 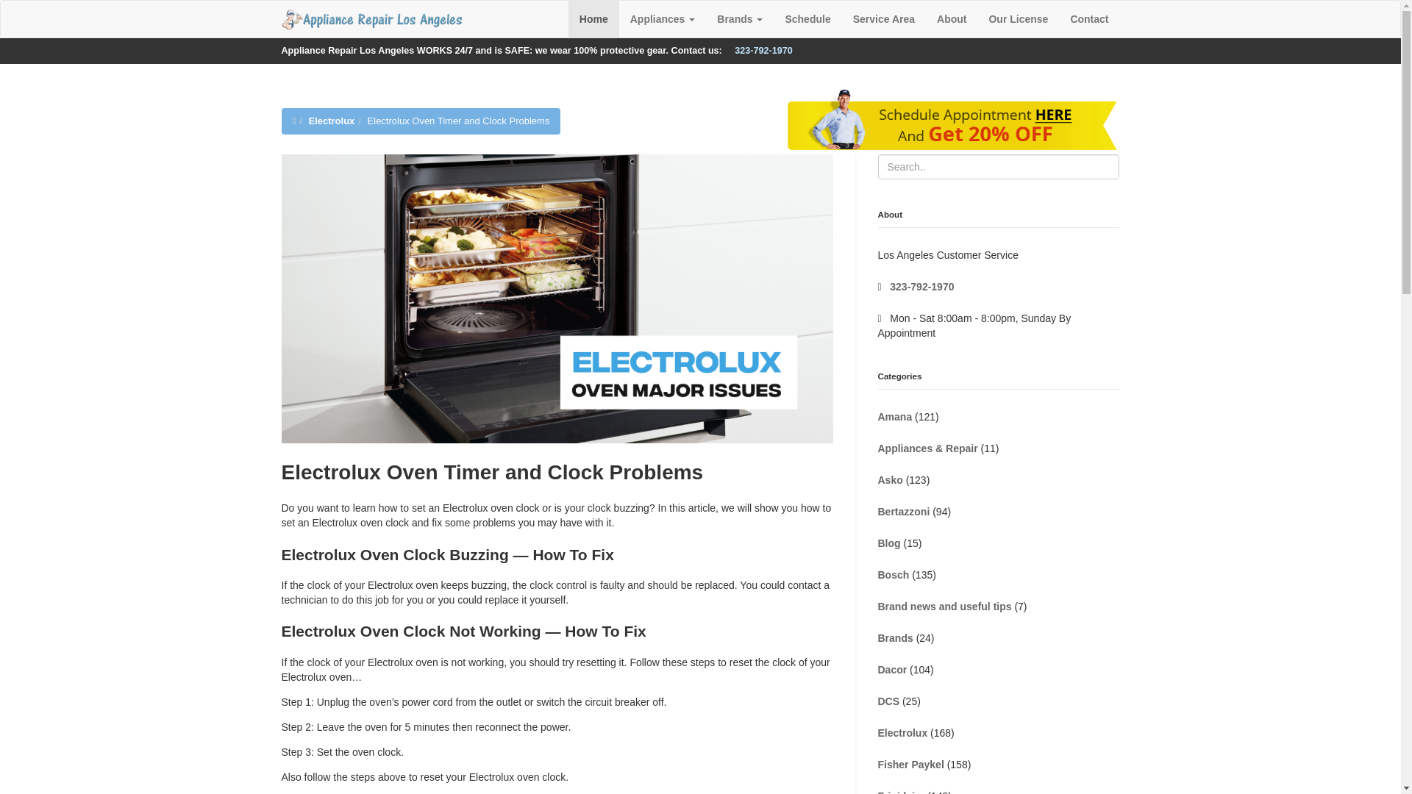 What do you see at coordinates (594, 19) in the screenshot?
I see `Home` at bounding box center [594, 19].